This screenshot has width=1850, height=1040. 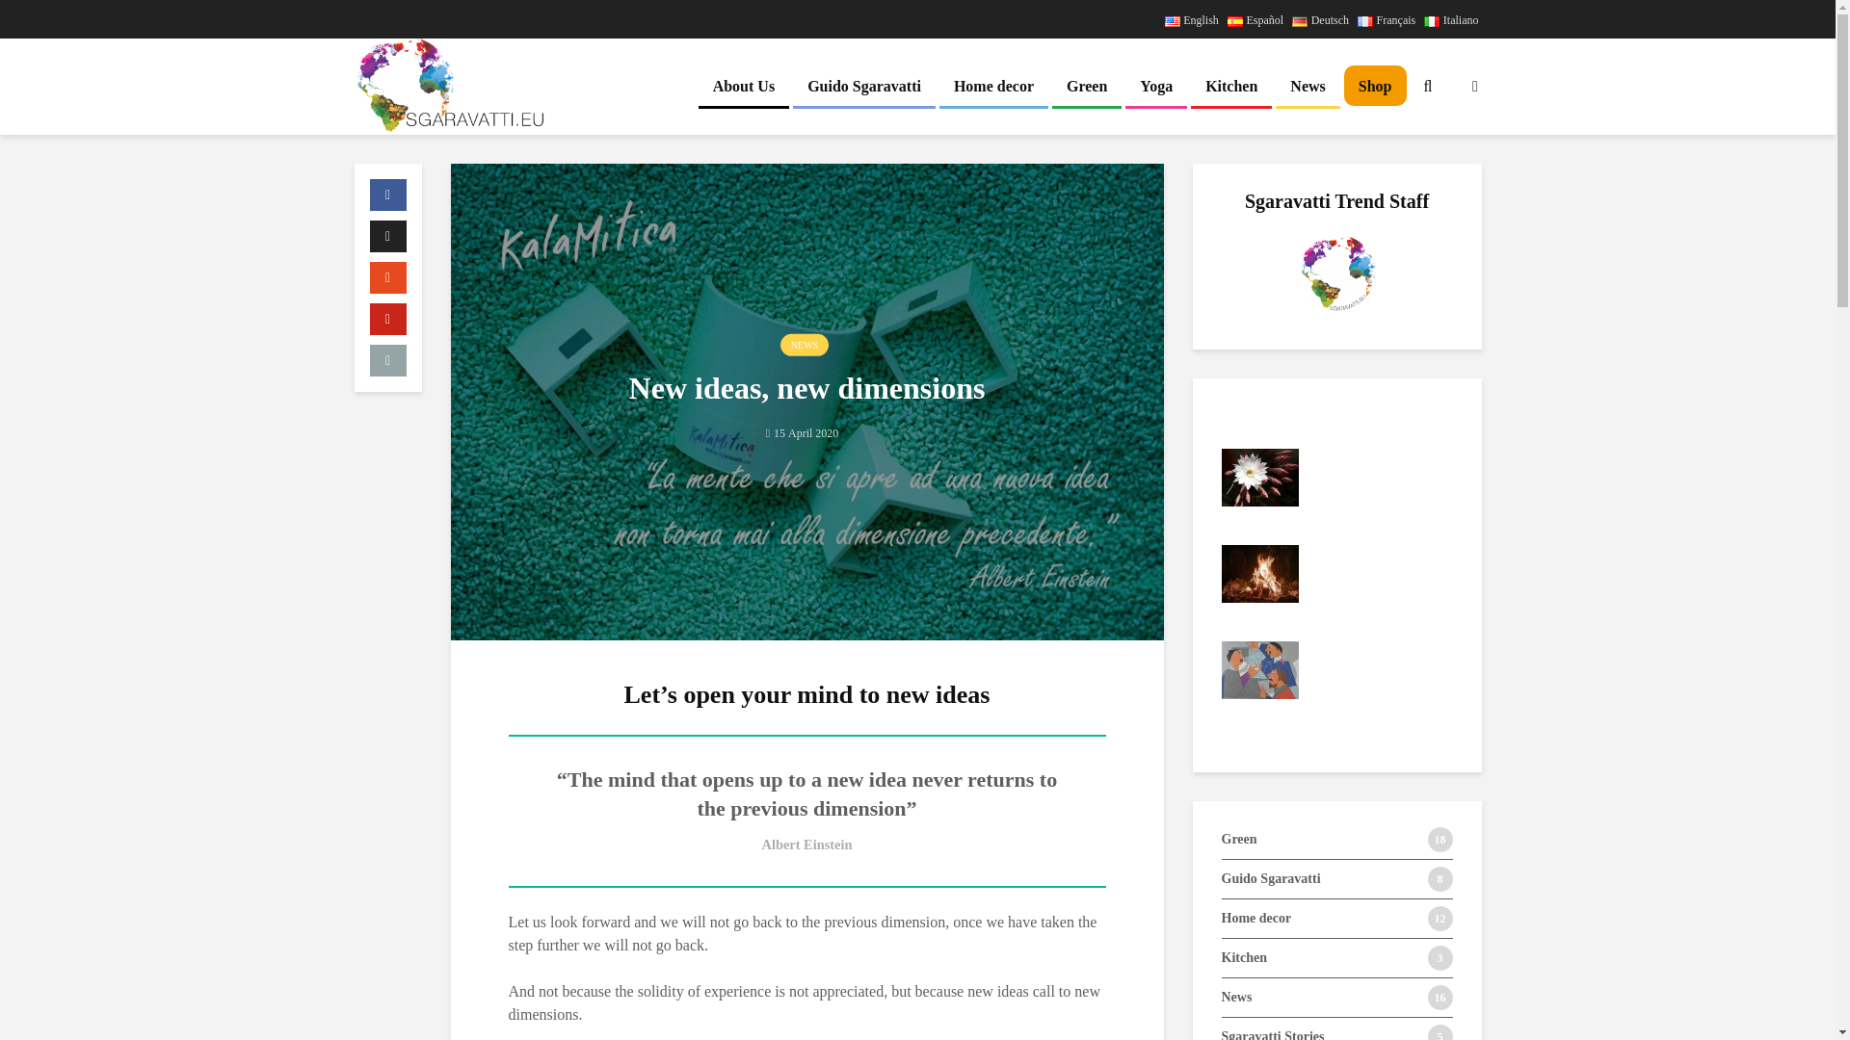 What do you see at coordinates (1156, 87) in the screenshot?
I see `Yoga` at bounding box center [1156, 87].